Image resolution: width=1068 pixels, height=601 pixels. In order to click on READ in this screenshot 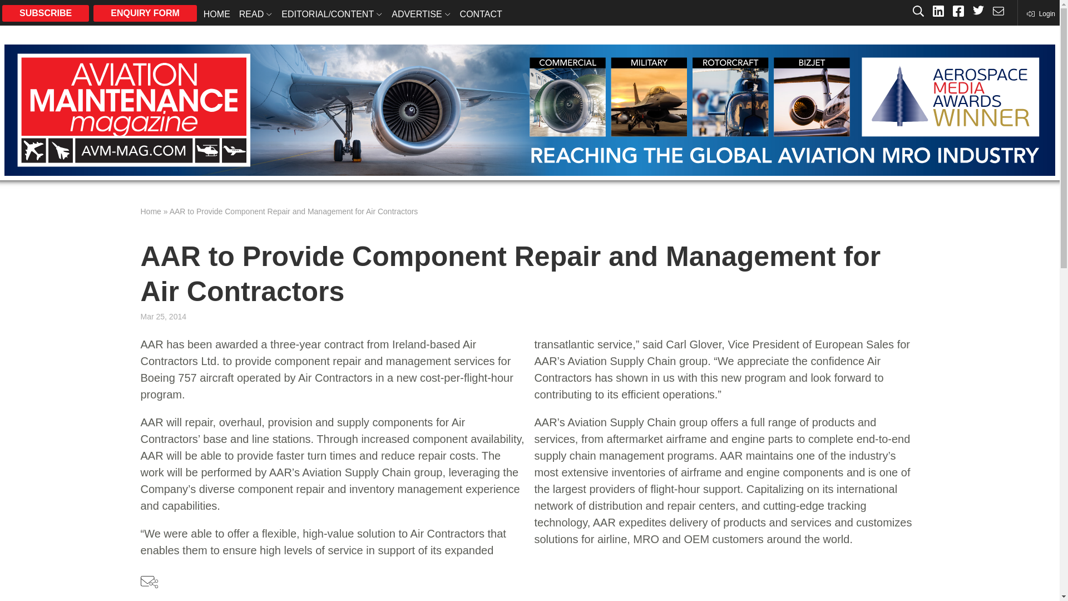, I will do `click(256, 13)`.